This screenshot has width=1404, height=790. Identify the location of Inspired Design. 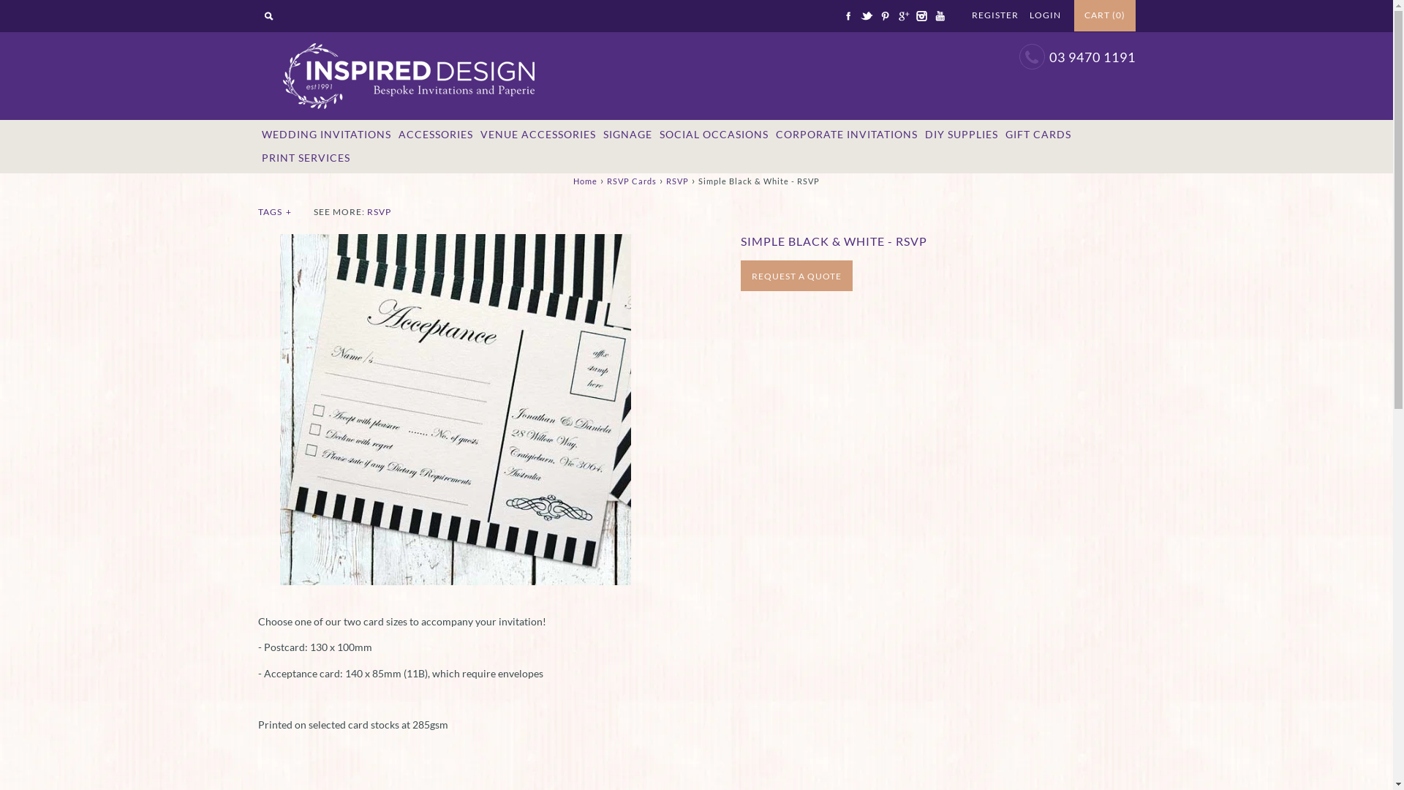
(407, 39).